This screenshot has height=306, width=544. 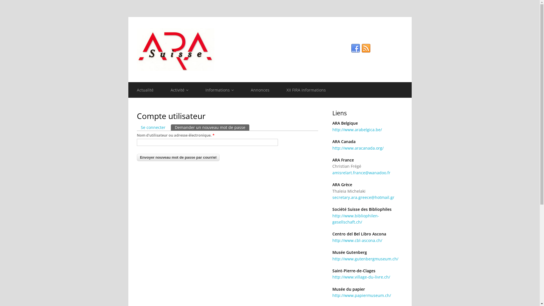 I want to click on Accueil, so click(x=270, y=50).